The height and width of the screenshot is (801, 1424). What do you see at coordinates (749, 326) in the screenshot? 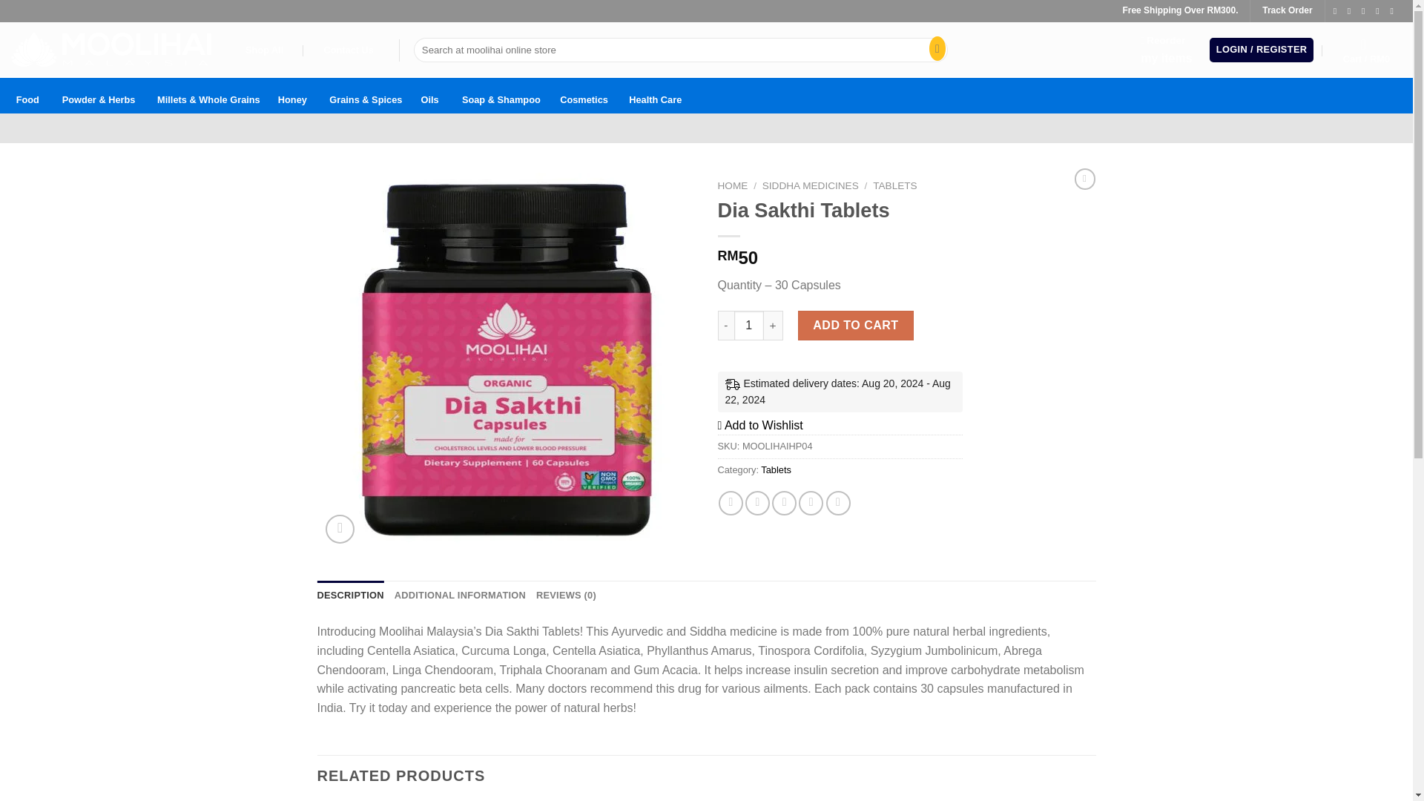
I see `1` at bounding box center [749, 326].